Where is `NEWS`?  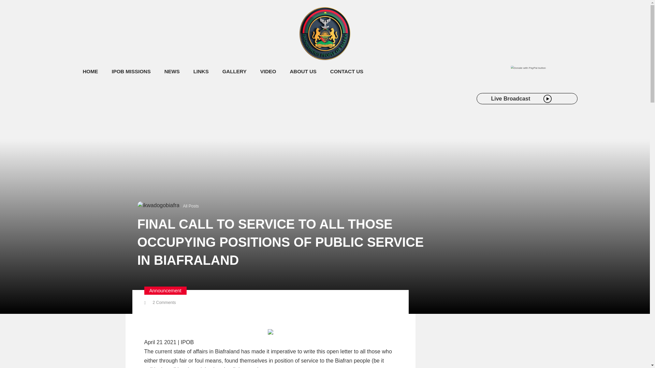 NEWS is located at coordinates (172, 72).